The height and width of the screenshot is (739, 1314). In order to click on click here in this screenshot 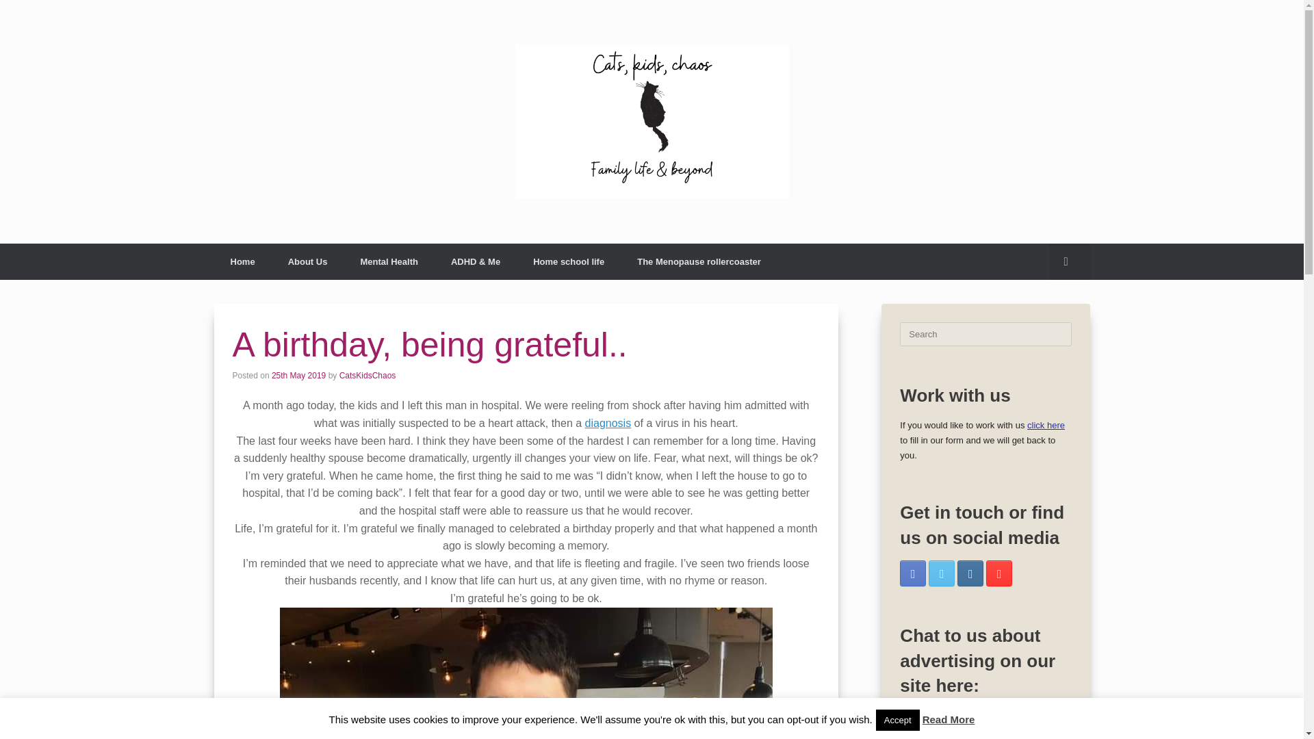, I will do `click(1046, 425)`.